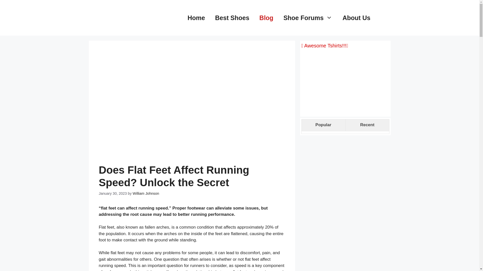  What do you see at coordinates (145, 193) in the screenshot?
I see `William Johnson` at bounding box center [145, 193].